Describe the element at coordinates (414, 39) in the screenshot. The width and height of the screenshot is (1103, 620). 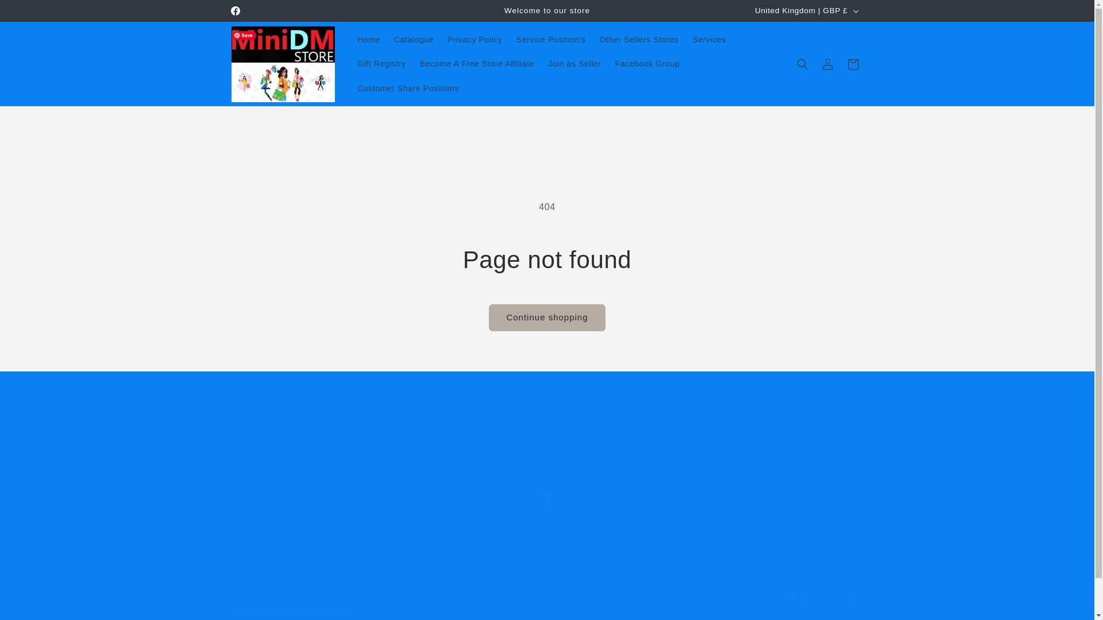
I see `Catalogue` at that location.